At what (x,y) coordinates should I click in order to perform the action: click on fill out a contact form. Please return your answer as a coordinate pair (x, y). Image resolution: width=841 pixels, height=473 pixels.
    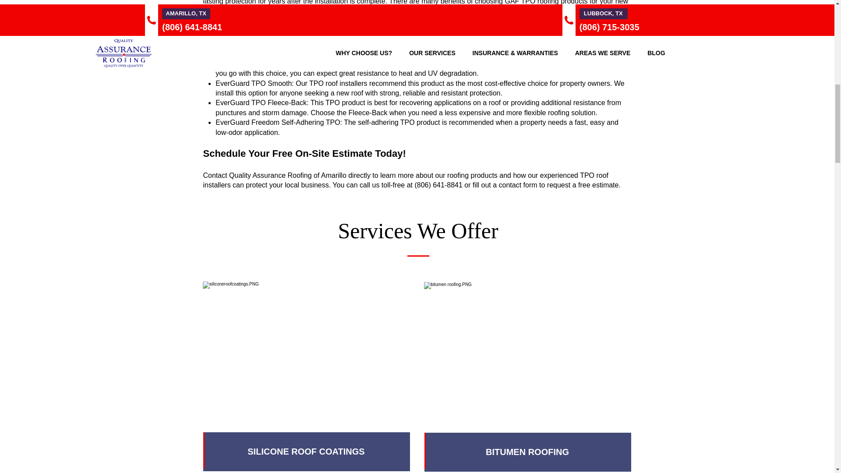
    Looking at the image, I should click on (505, 185).